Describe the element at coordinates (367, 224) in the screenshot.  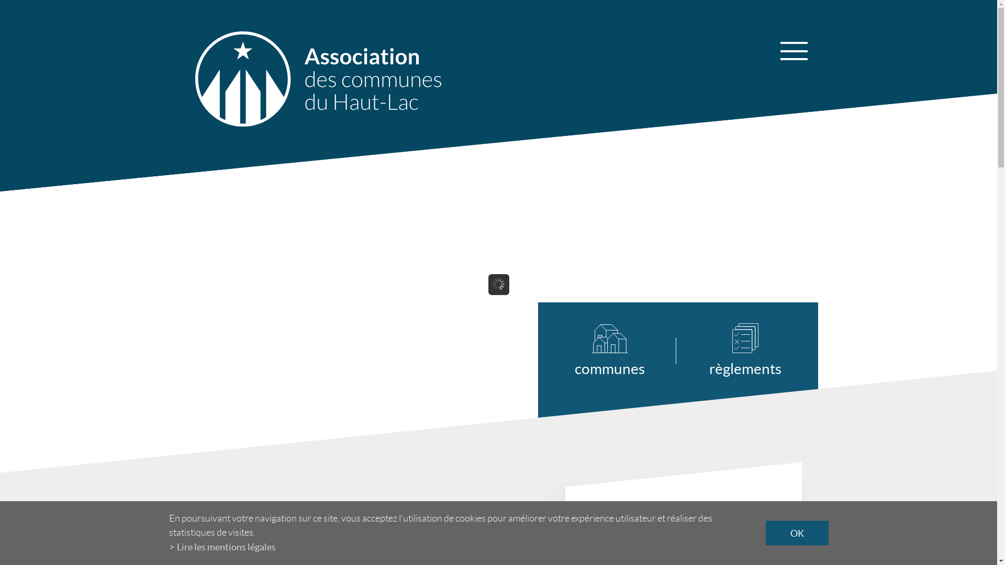
I see `Centre secours et incendie` at that location.